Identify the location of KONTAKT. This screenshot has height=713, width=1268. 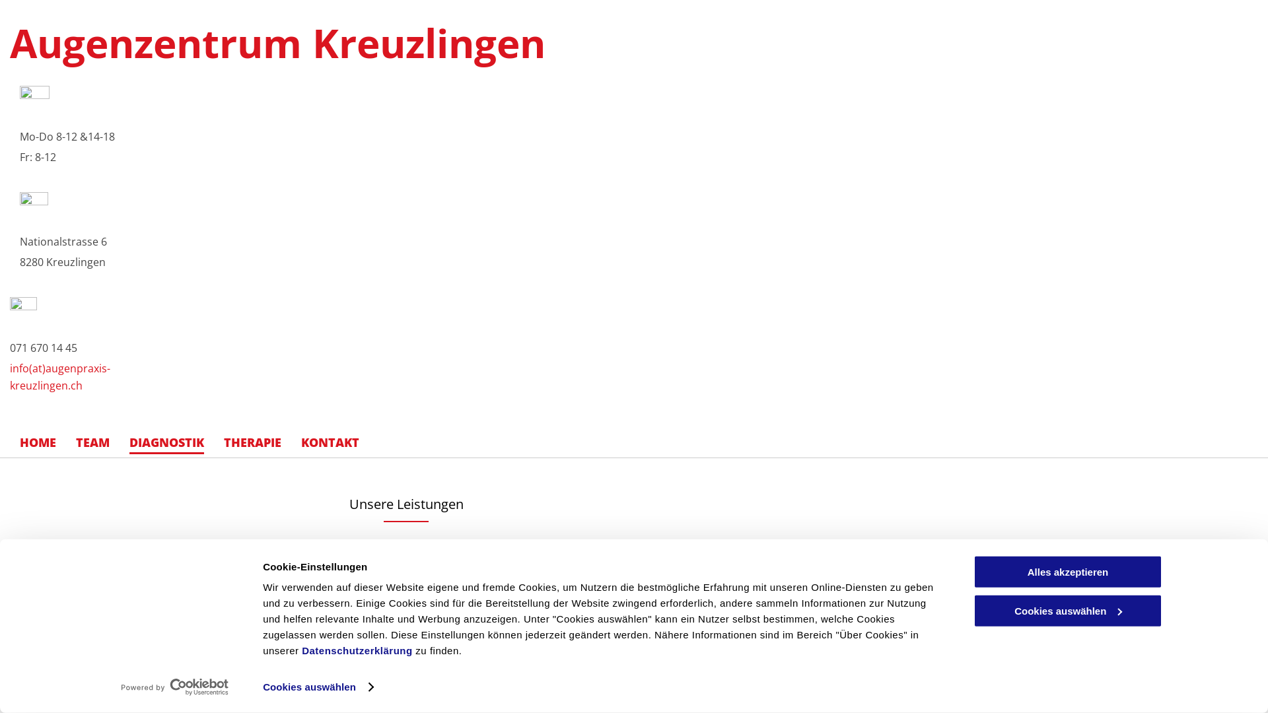
(330, 442).